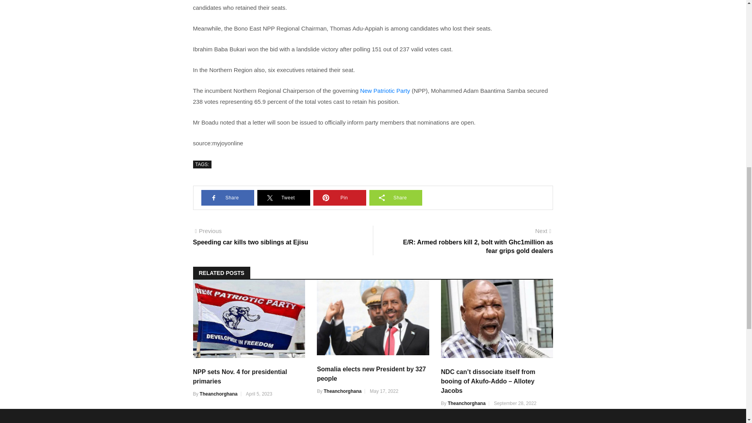  I want to click on NPP sets Nov. 4 for presidential primaries, so click(239, 376).